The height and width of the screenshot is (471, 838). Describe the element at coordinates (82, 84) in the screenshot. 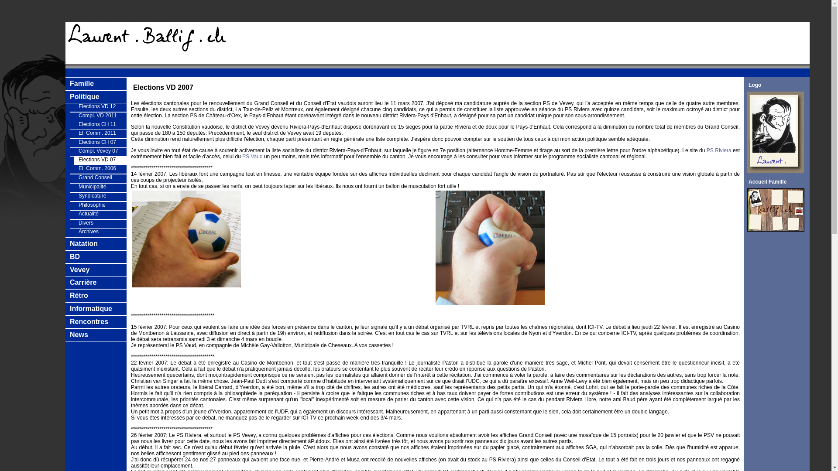

I see `Famille` at that location.